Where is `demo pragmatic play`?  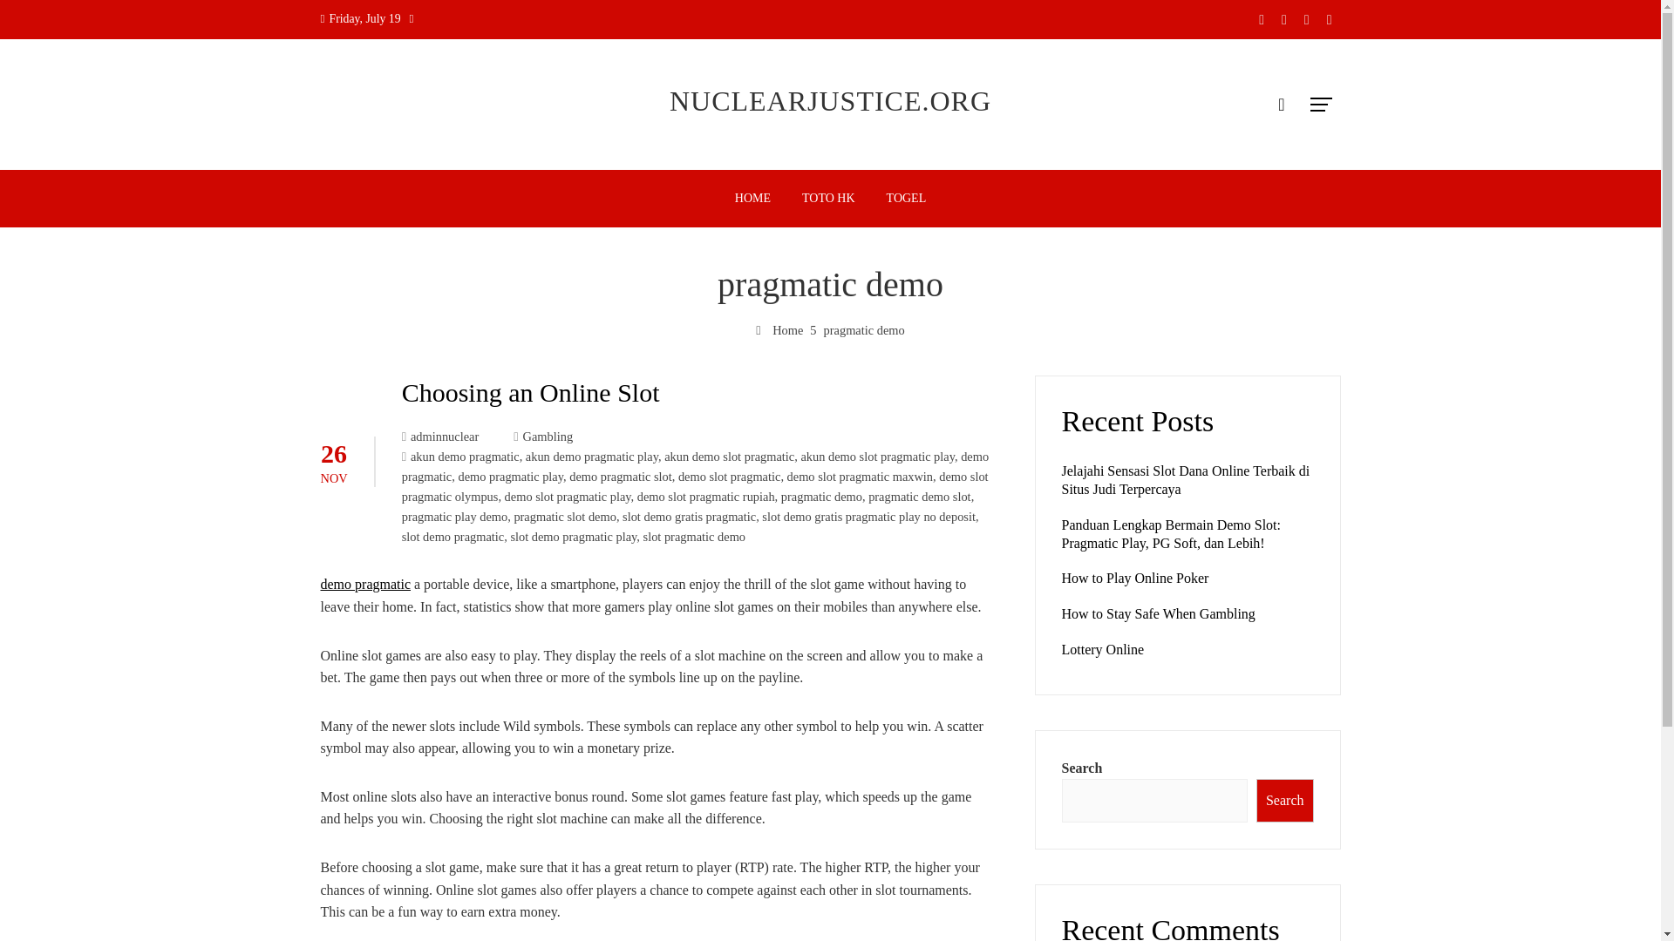 demo pragmatic play is located at coordinates (509, 476).